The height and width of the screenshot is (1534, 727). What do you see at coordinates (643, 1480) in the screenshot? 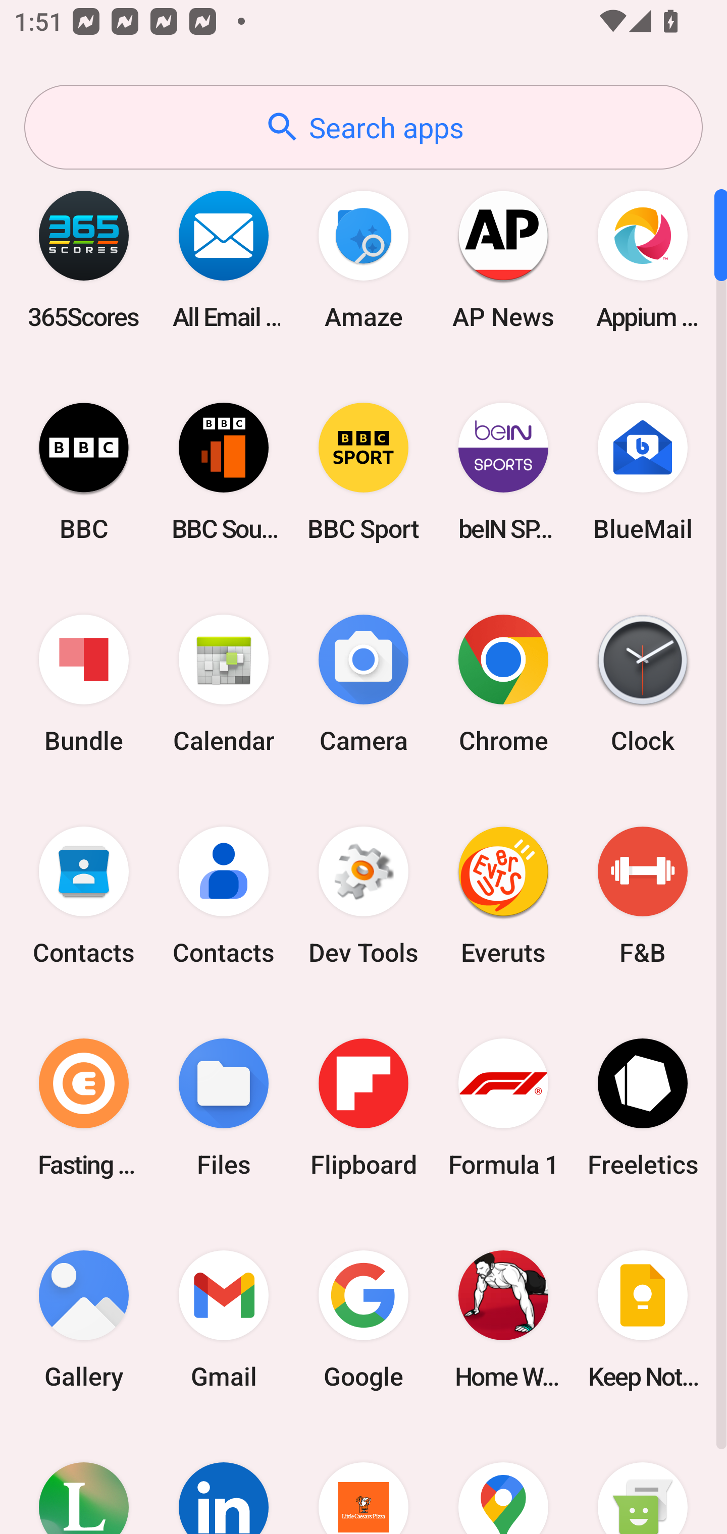
I see `Messaging` at bounding box center [643, 1480].